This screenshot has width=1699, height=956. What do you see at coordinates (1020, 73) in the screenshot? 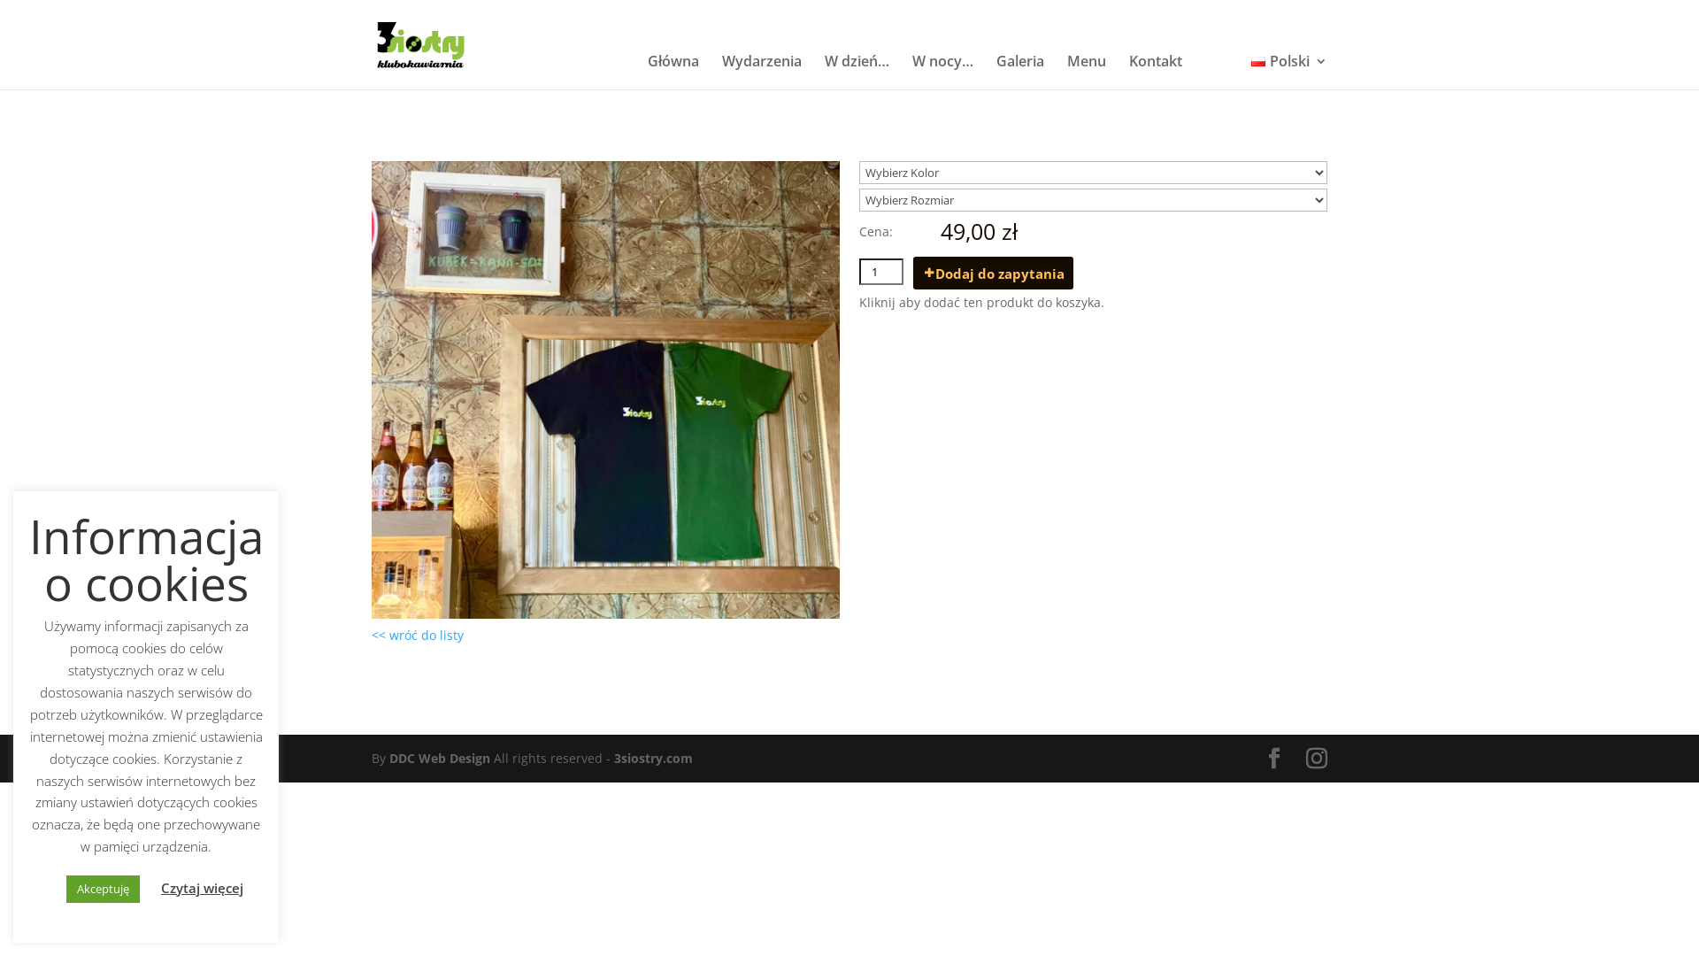
I see `Galeria` at bounding box center [1020, 73].